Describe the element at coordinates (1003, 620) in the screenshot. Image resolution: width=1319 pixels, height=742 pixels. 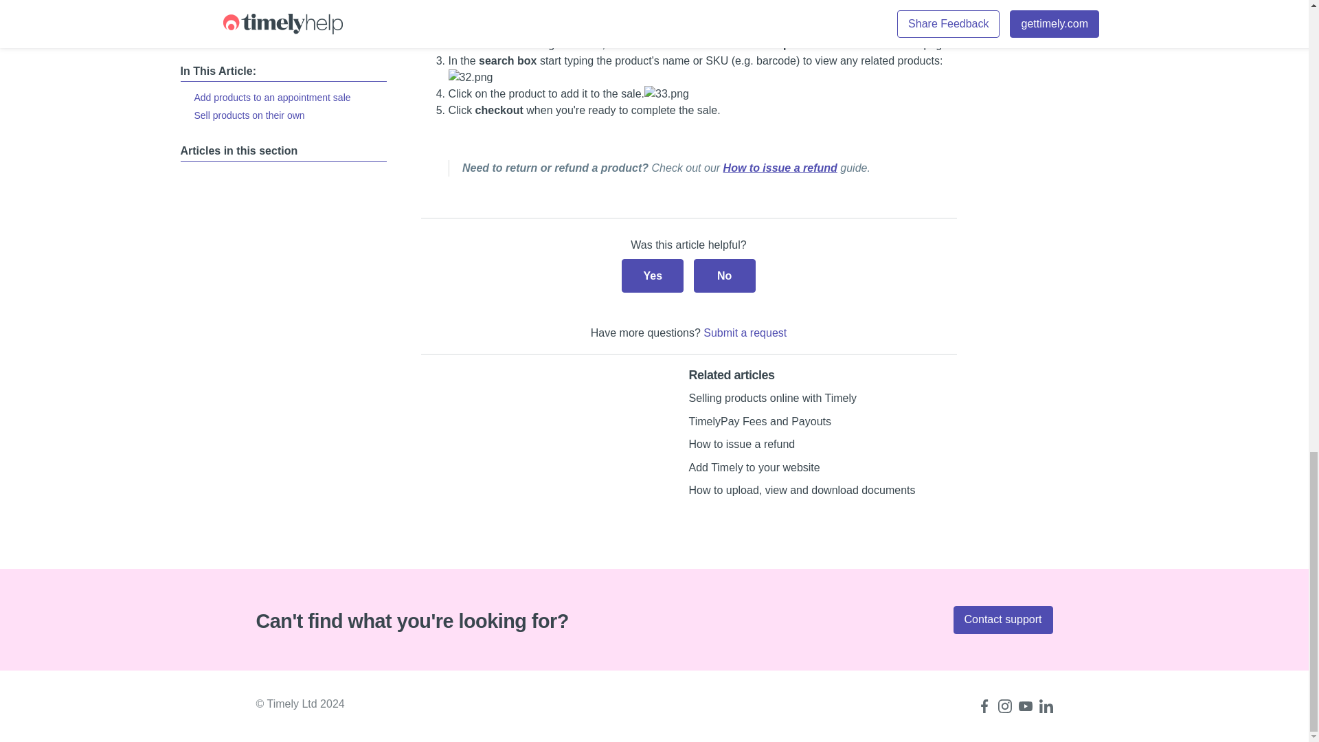
I see `Contact support` at that location.